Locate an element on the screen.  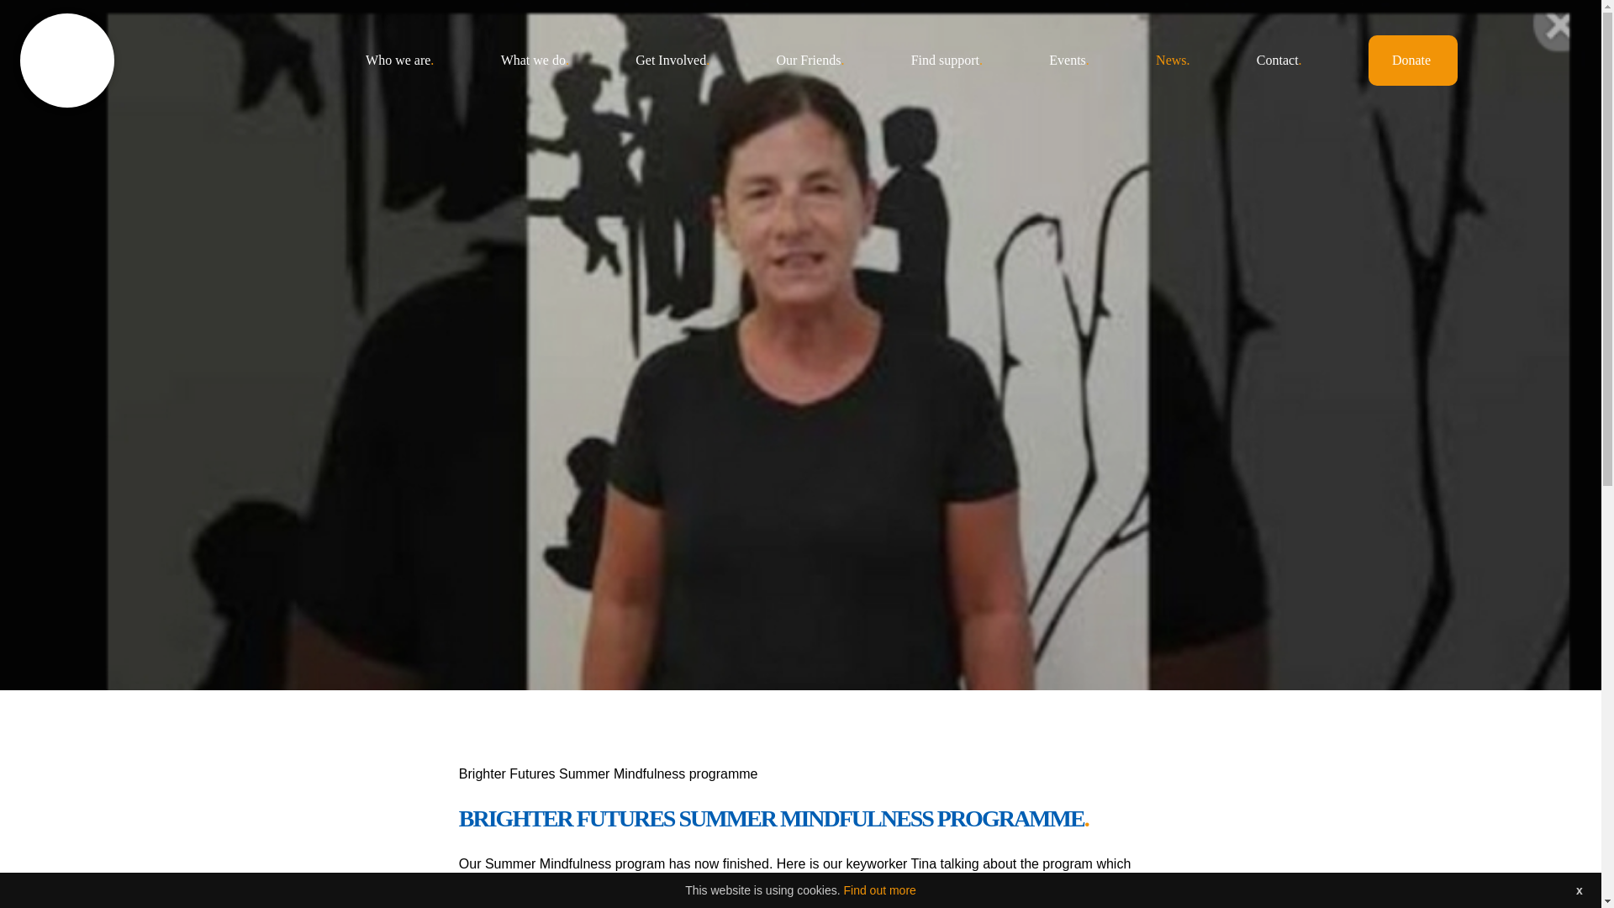
Our Friends. is located at coordinates (810, 59).